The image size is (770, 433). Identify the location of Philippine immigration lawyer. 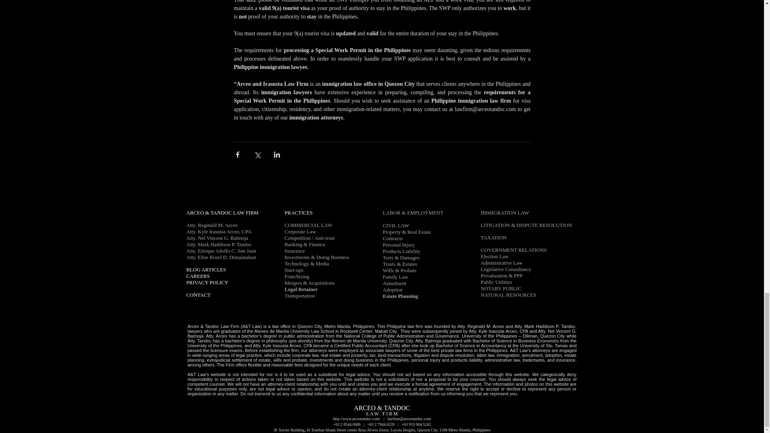
(269, 67).